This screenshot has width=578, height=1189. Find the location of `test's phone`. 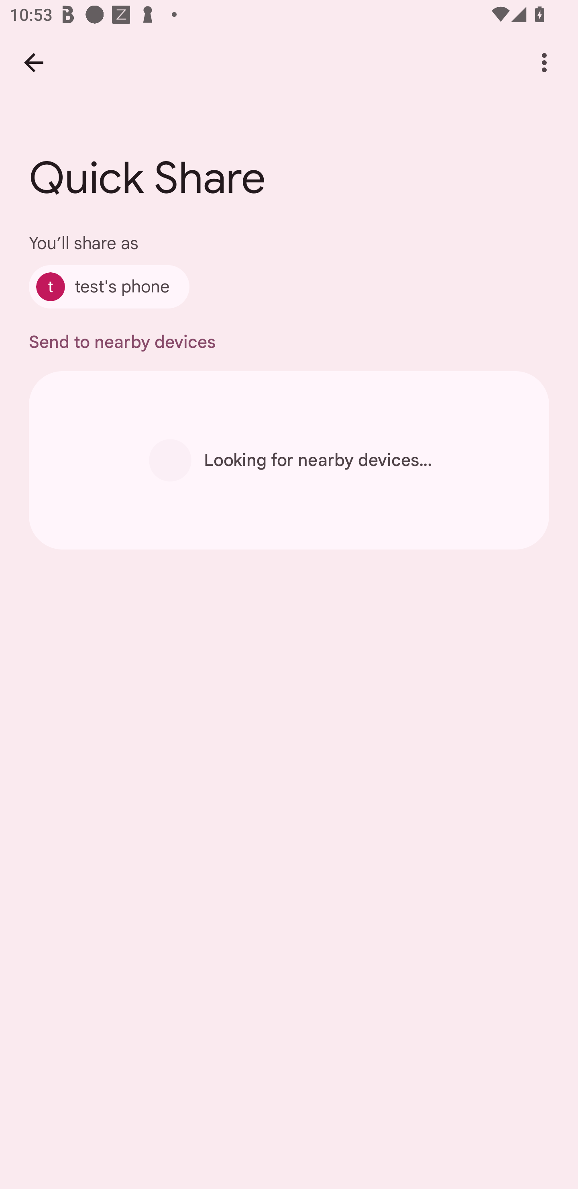

test's phone is located at coordinates (109, 287).